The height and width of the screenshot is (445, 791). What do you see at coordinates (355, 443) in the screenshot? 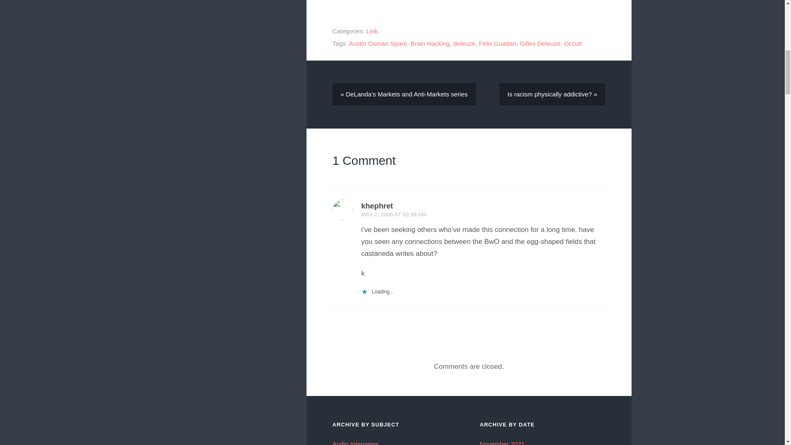
I see `Audio Interviews` at bounding box center [355, 443].